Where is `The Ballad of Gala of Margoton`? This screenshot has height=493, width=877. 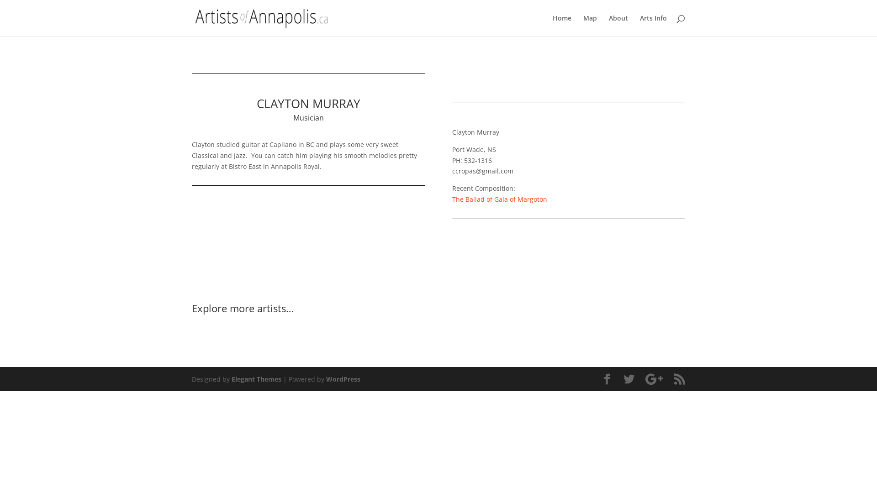 The Ballad of Gala of Margoton is located at coordinates (500, 199).